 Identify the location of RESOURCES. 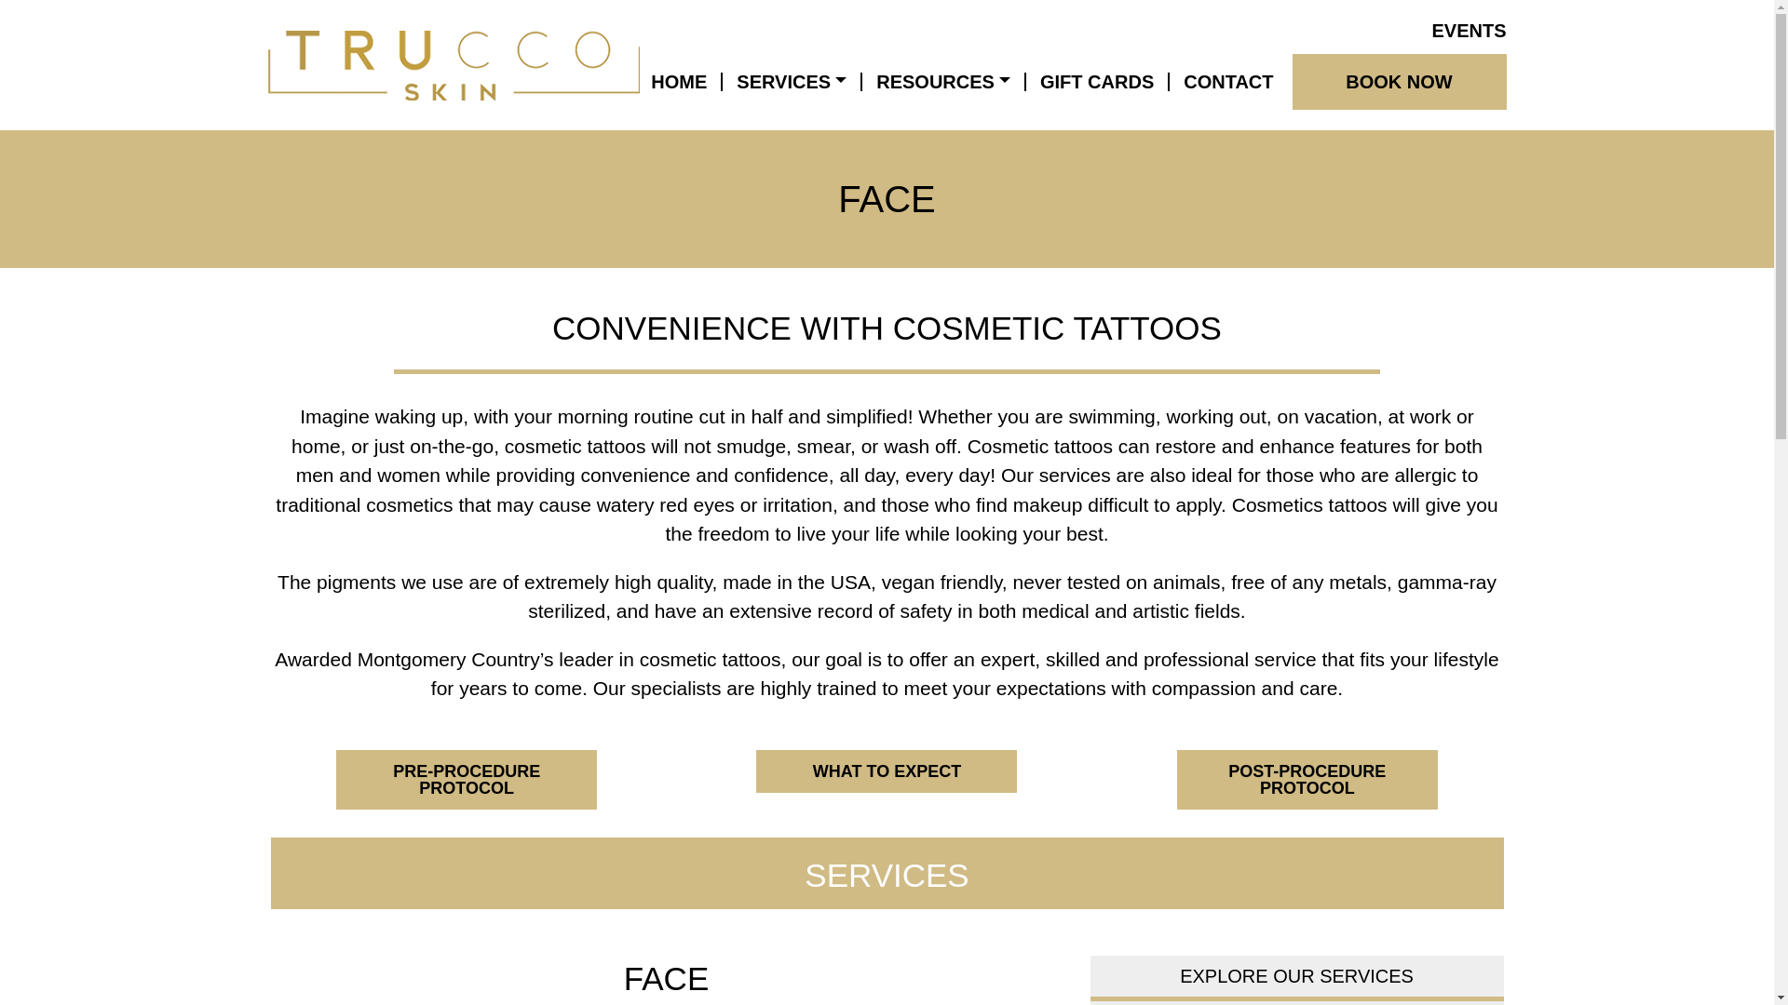
(942, 82).